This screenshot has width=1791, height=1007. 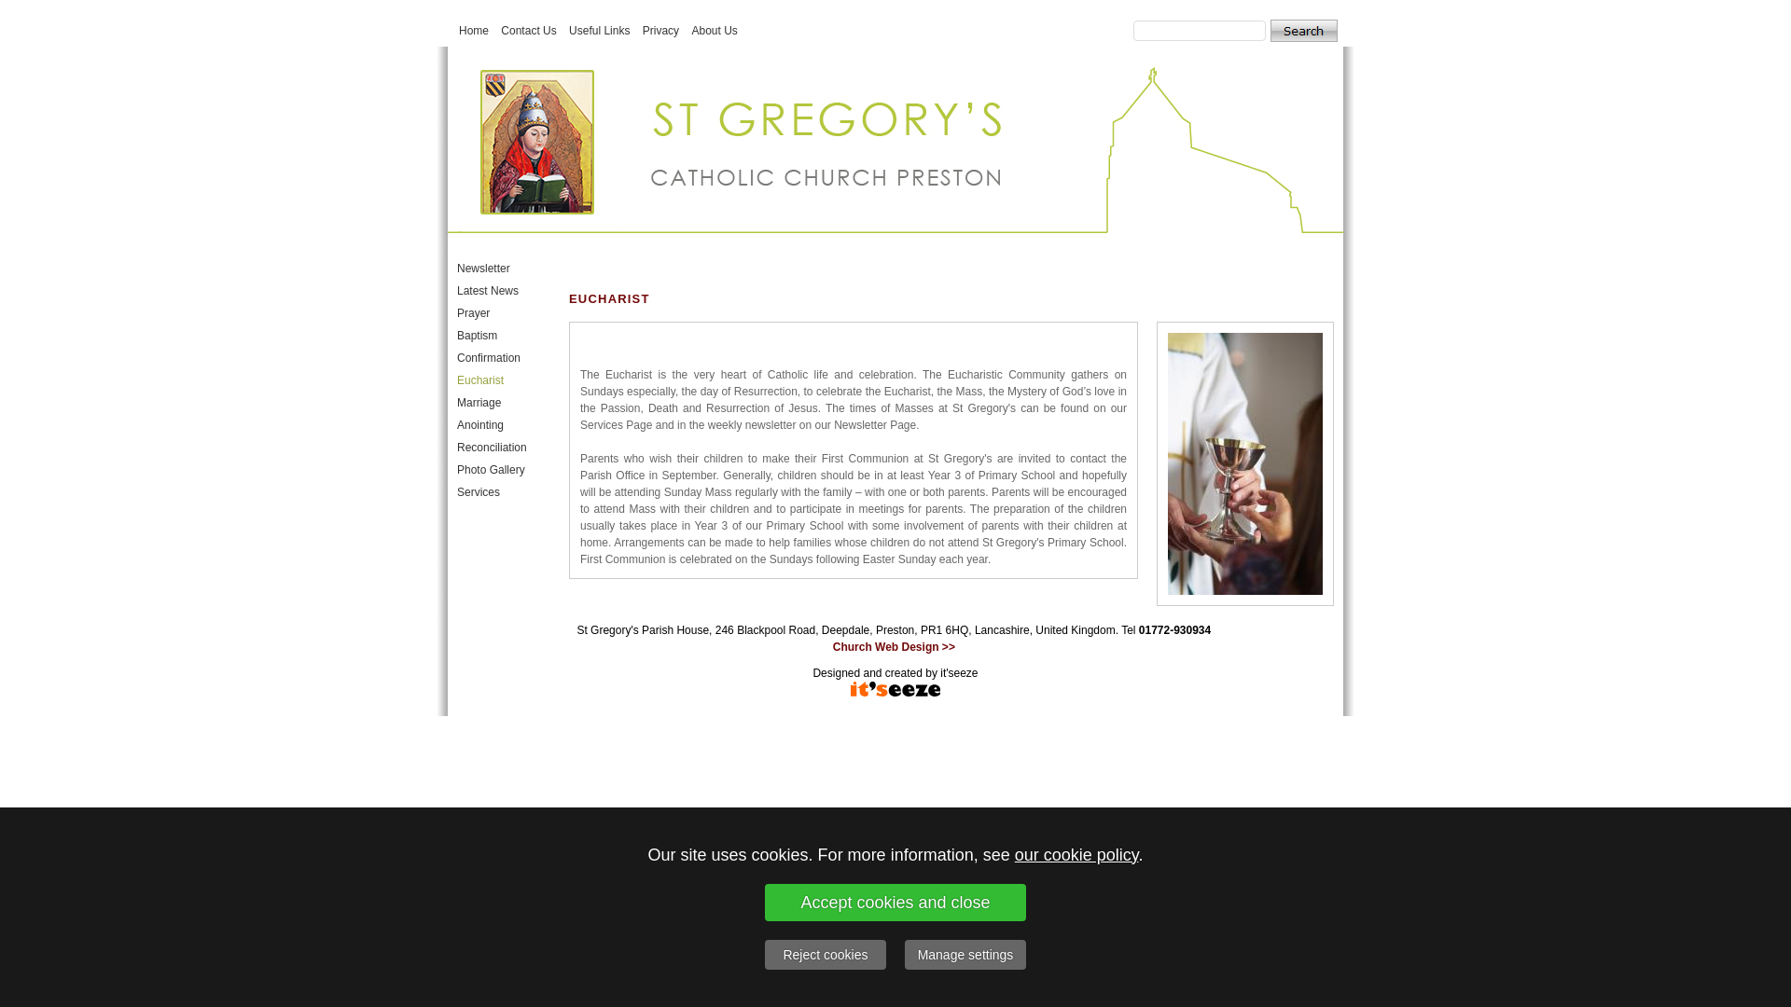 I want to click on Baptism, so click(x=477, y=336).